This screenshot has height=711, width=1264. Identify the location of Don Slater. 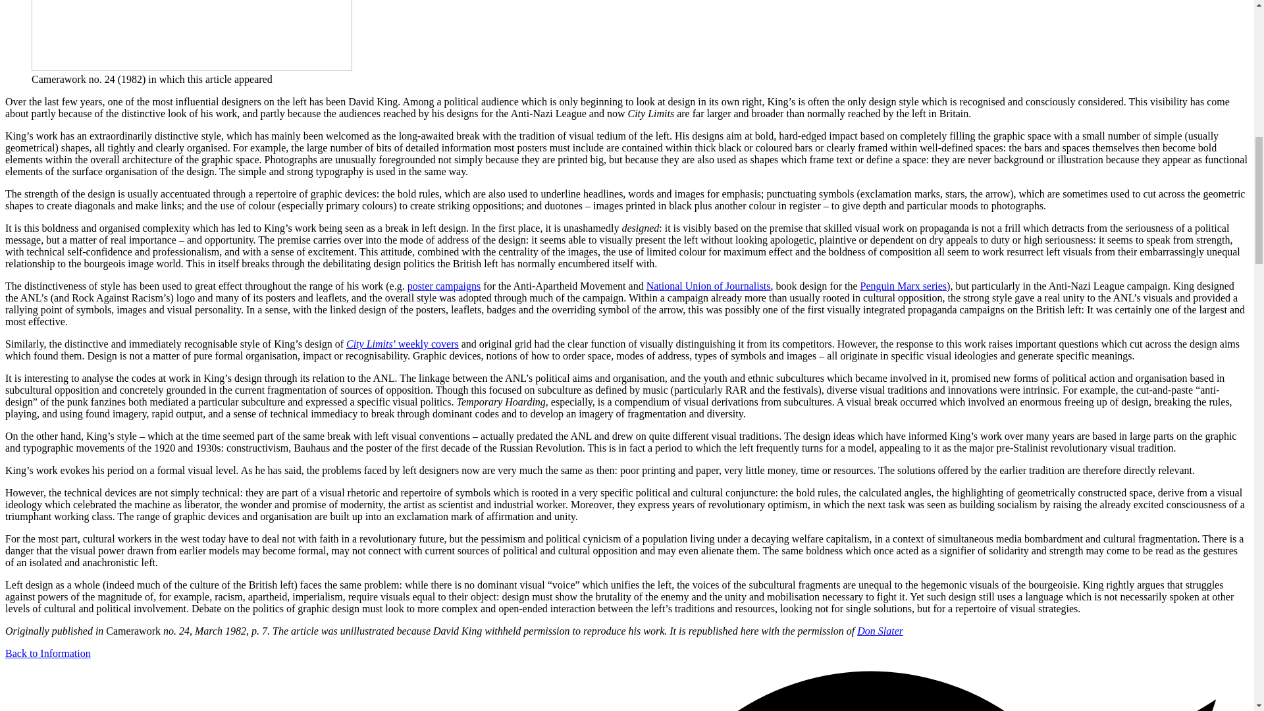
(880, 631).